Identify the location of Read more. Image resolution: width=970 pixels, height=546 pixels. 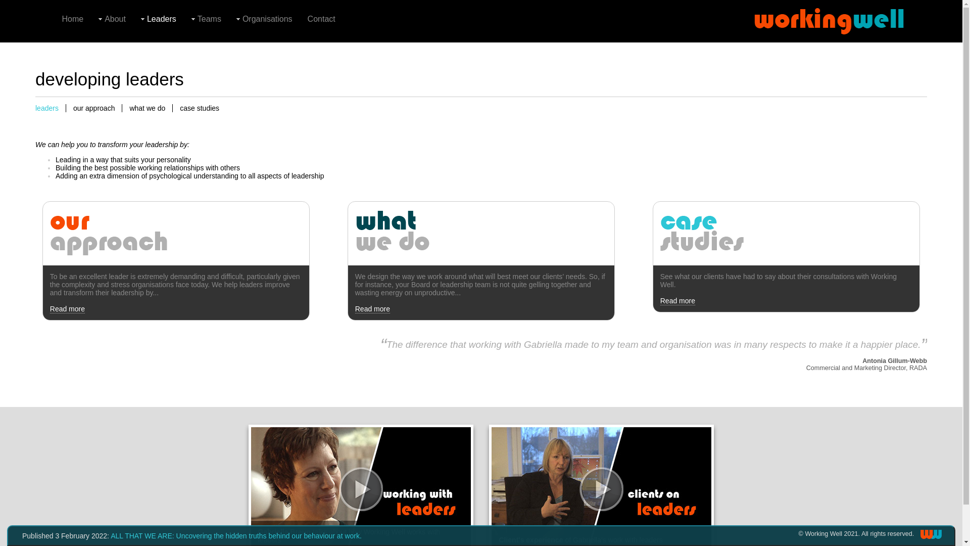
(373, 308).